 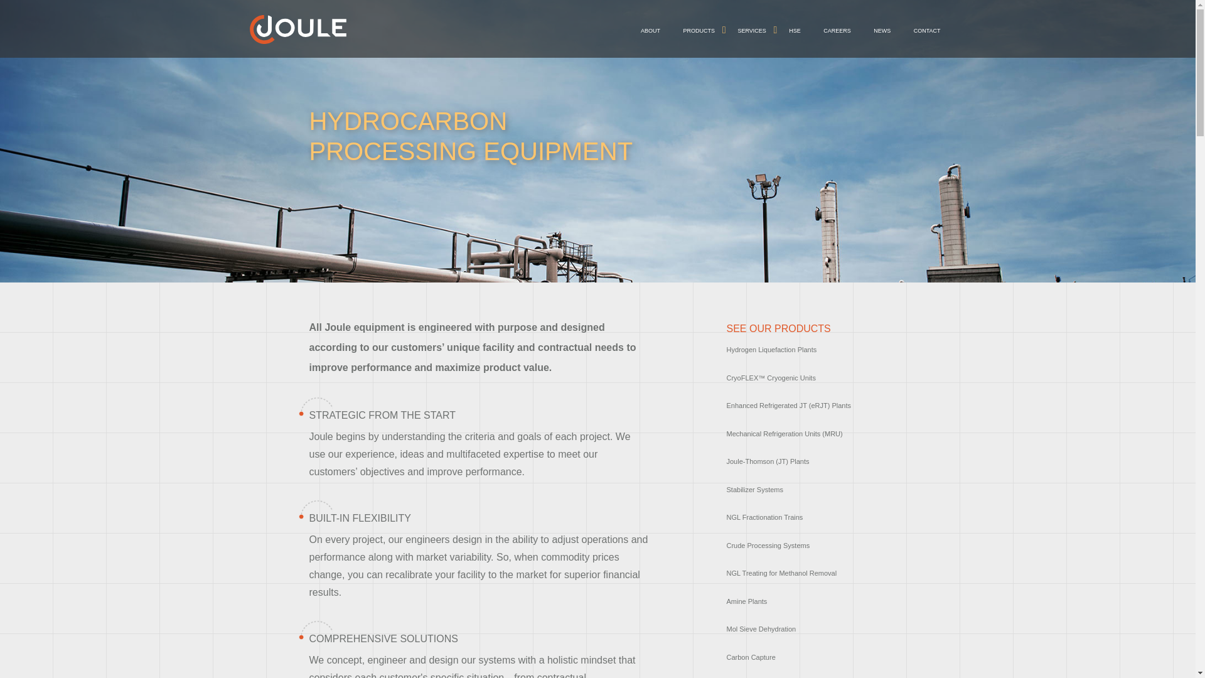 What do you see at coordinates (782, 573) in the screenshot?
I see `NGL Treating for Methanol Removal` at bounding box center [782, 573].